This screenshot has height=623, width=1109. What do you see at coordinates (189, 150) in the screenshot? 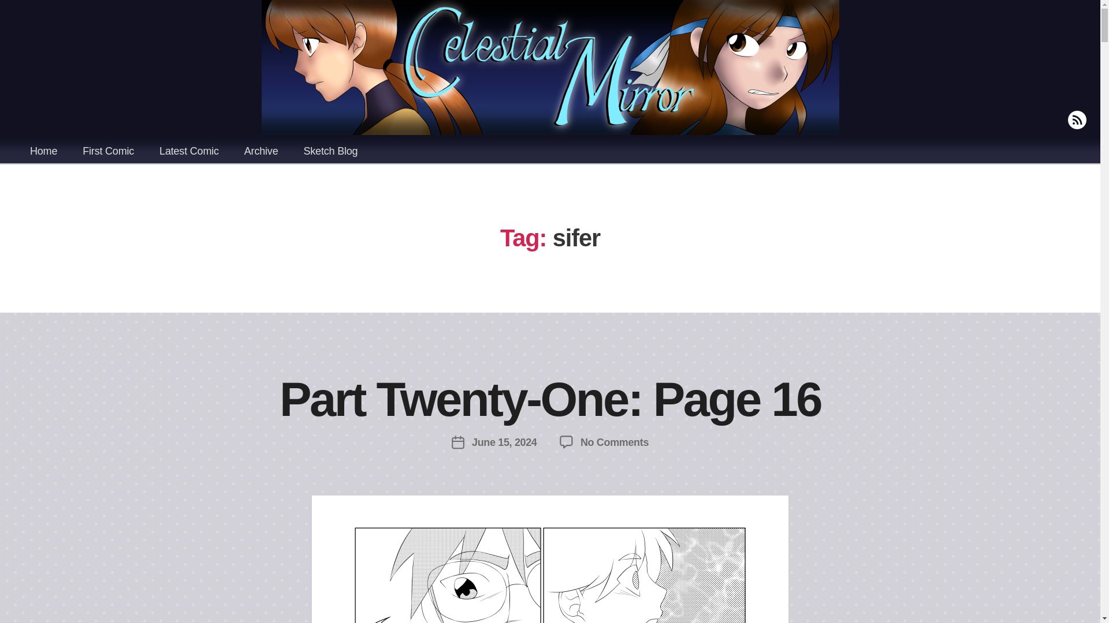
I see `Home` at bounding box center [189, 150].